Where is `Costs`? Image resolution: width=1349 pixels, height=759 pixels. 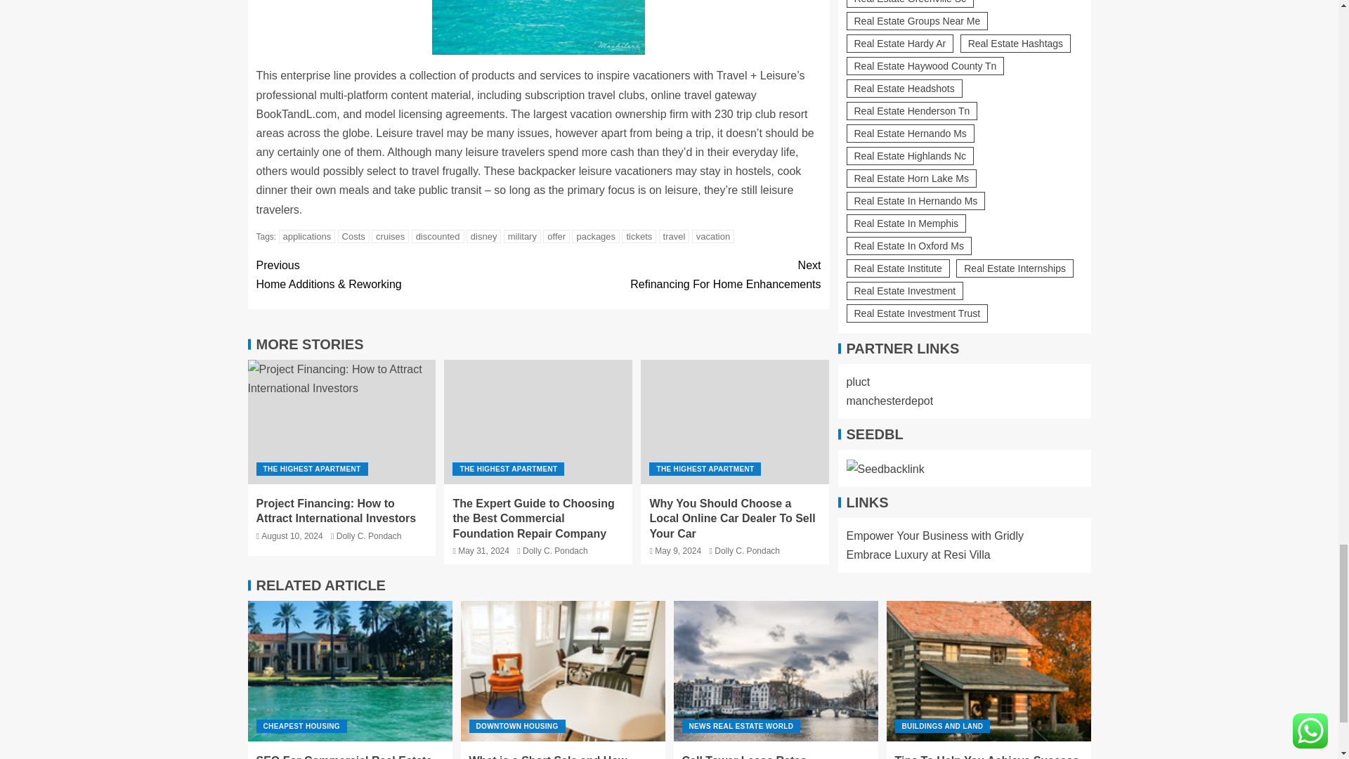 Costs is located at coordinates (354, 236).